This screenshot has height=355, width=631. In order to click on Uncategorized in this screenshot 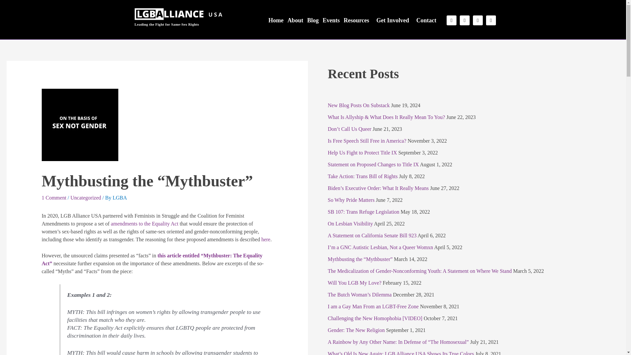, I will do `click(85, 198)`.